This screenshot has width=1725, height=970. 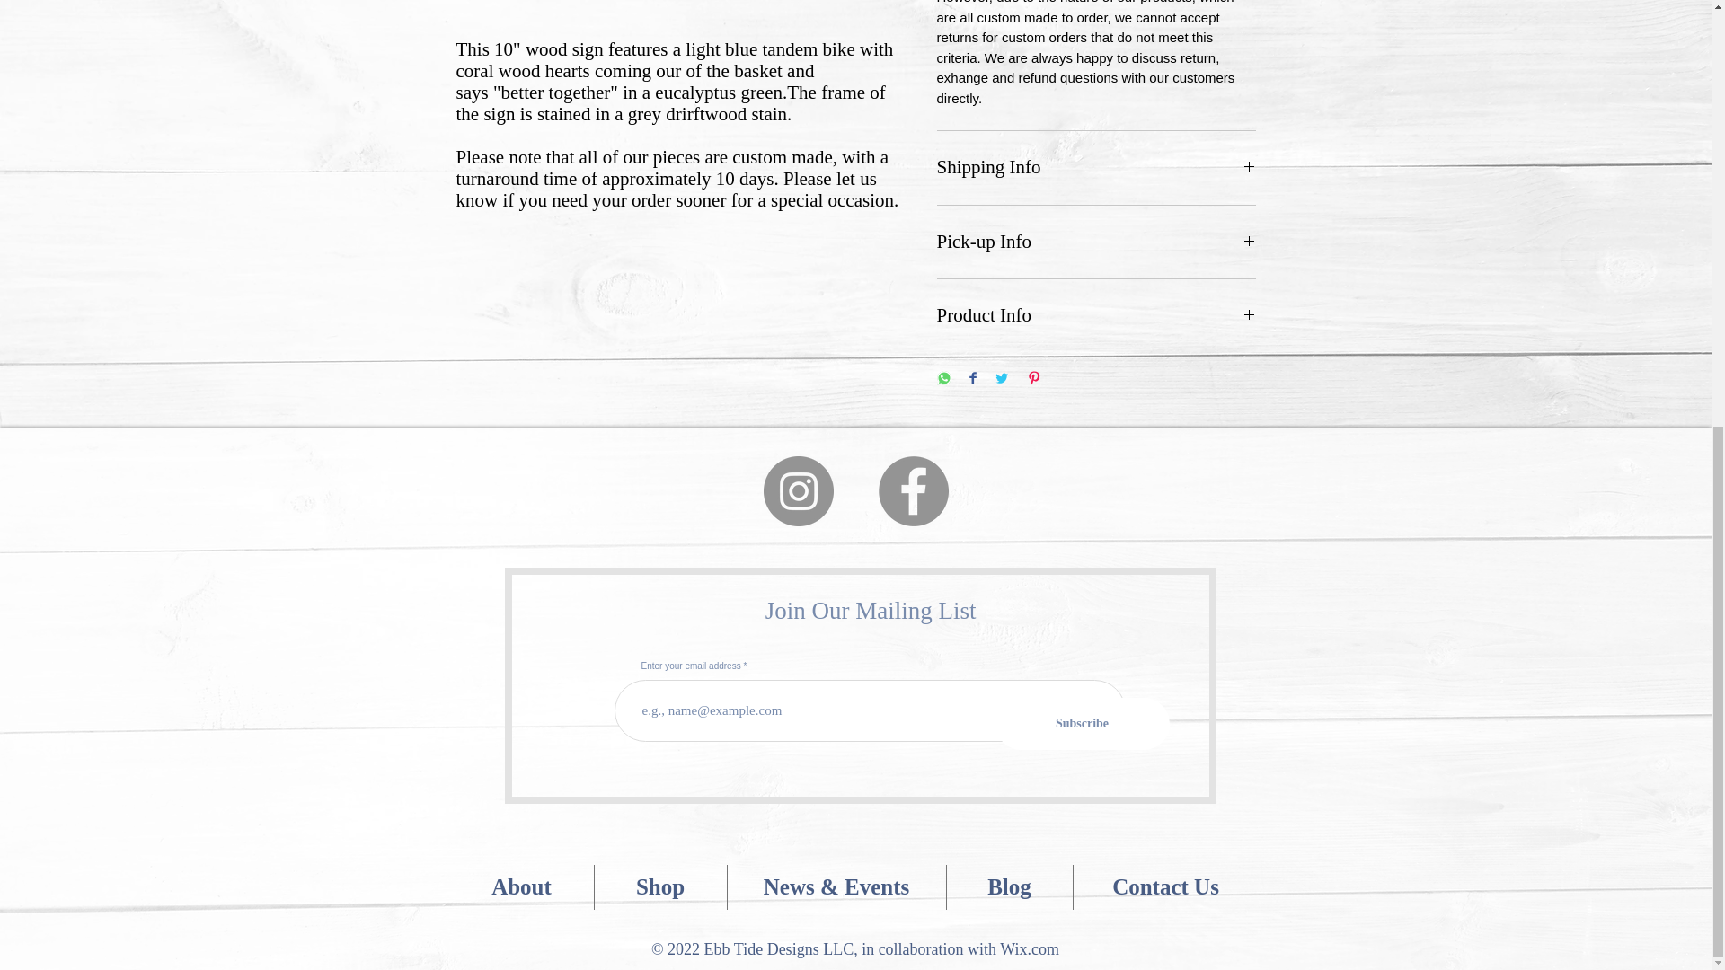 I want to click on About, so click(x=521, y=887).